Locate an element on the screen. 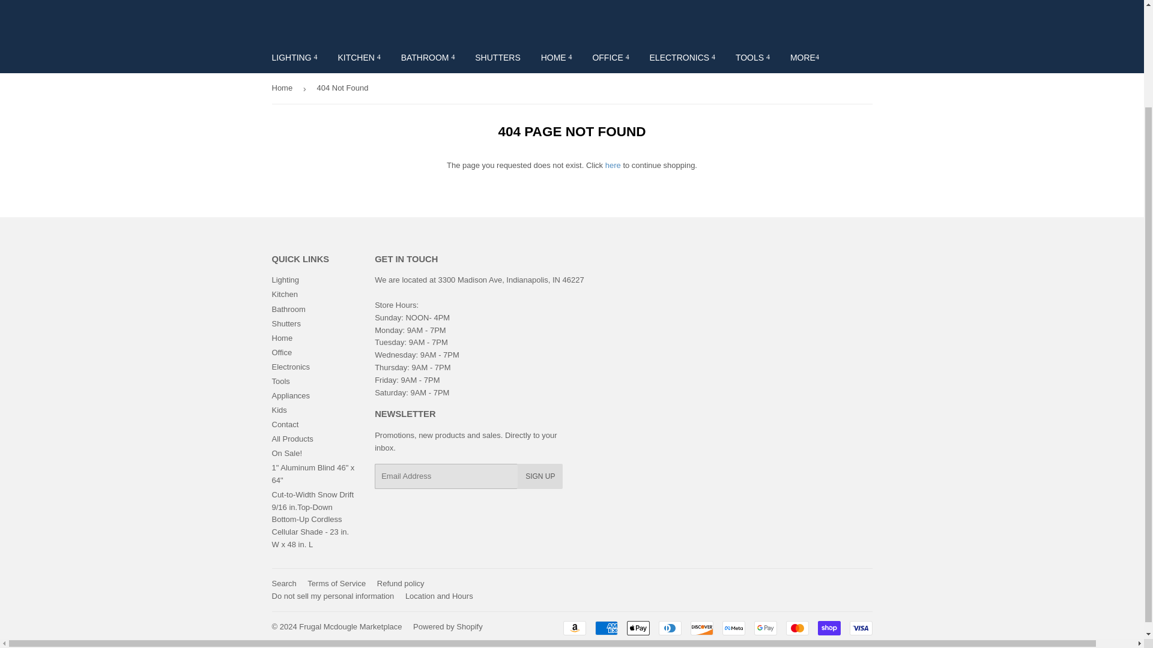 The width and height of the screenshot is (1153, 648). Smile.io Rewards Program Launcher is located at coordinates (1088, 486).